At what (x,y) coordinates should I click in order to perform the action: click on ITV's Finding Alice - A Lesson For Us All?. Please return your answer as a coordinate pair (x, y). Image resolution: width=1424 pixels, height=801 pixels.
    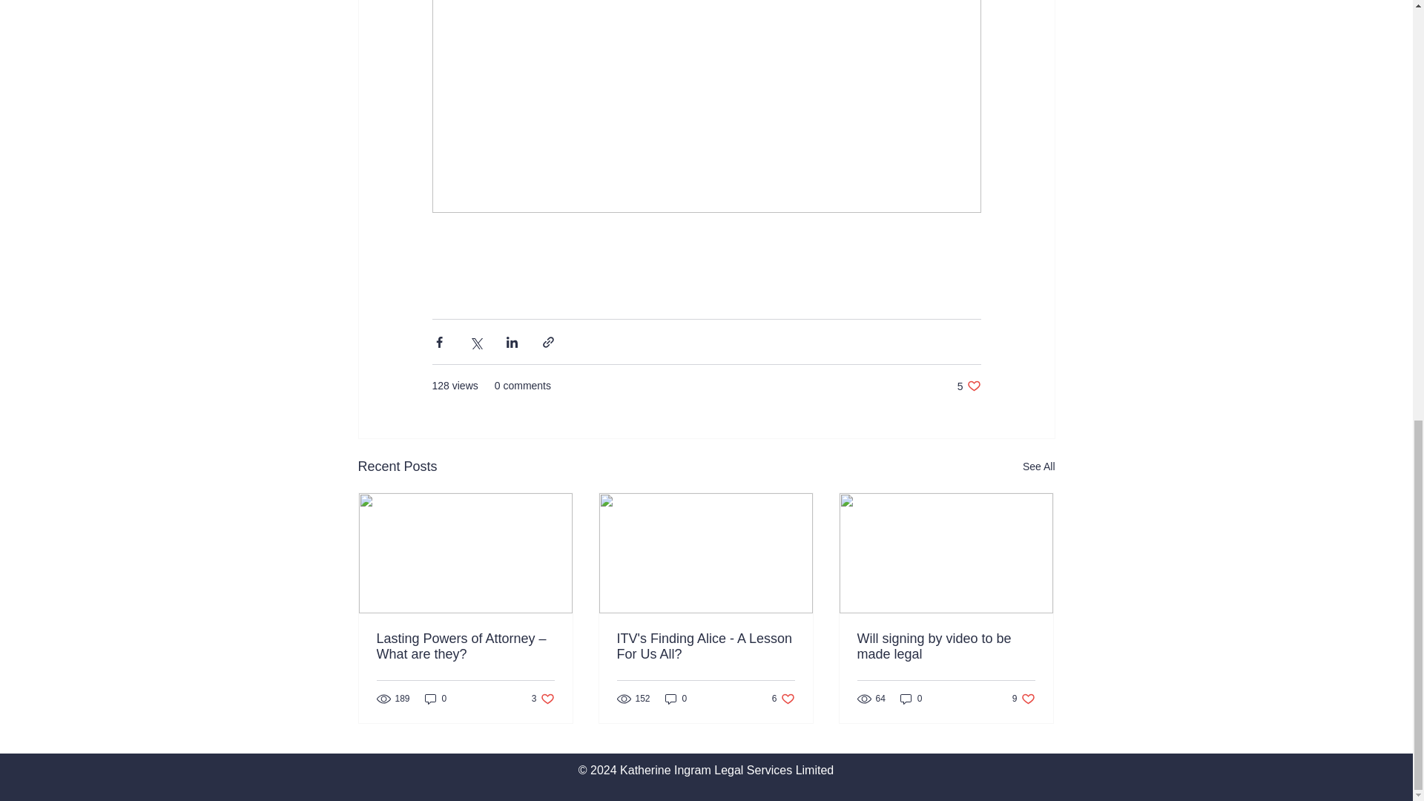
    Looking at the image, I should click on (1023, 699).